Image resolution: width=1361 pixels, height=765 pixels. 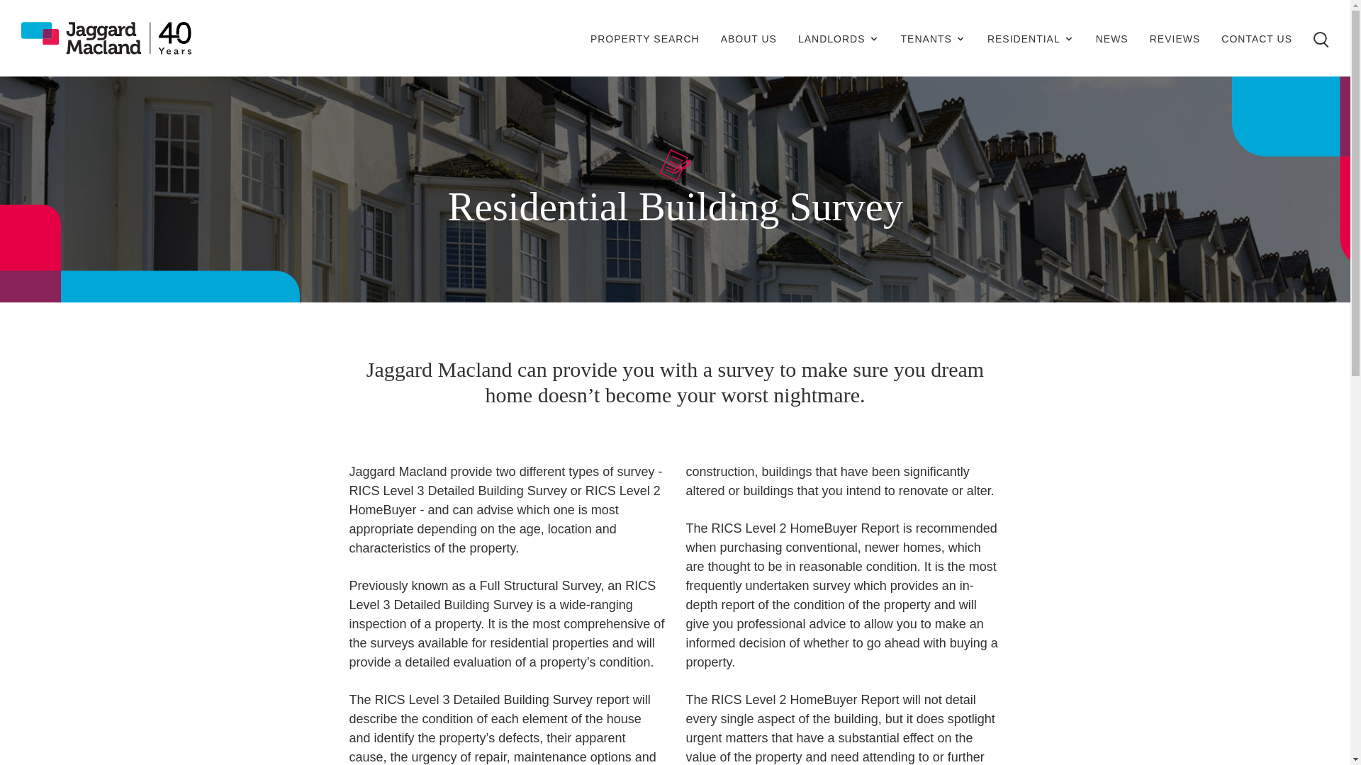 I want to click on LANDLORDS, so click(x=838, y=40).